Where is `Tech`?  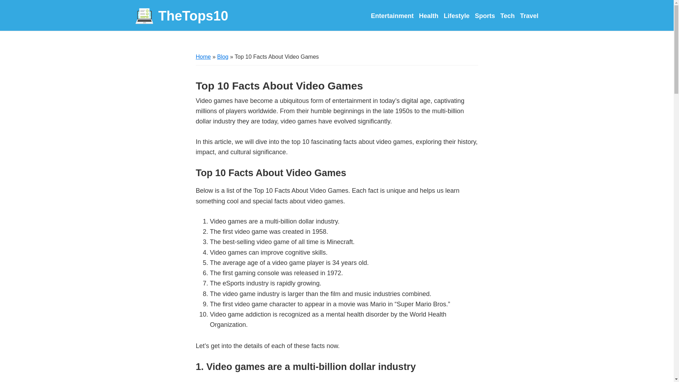
Tech is located at coordinates (507, 16).